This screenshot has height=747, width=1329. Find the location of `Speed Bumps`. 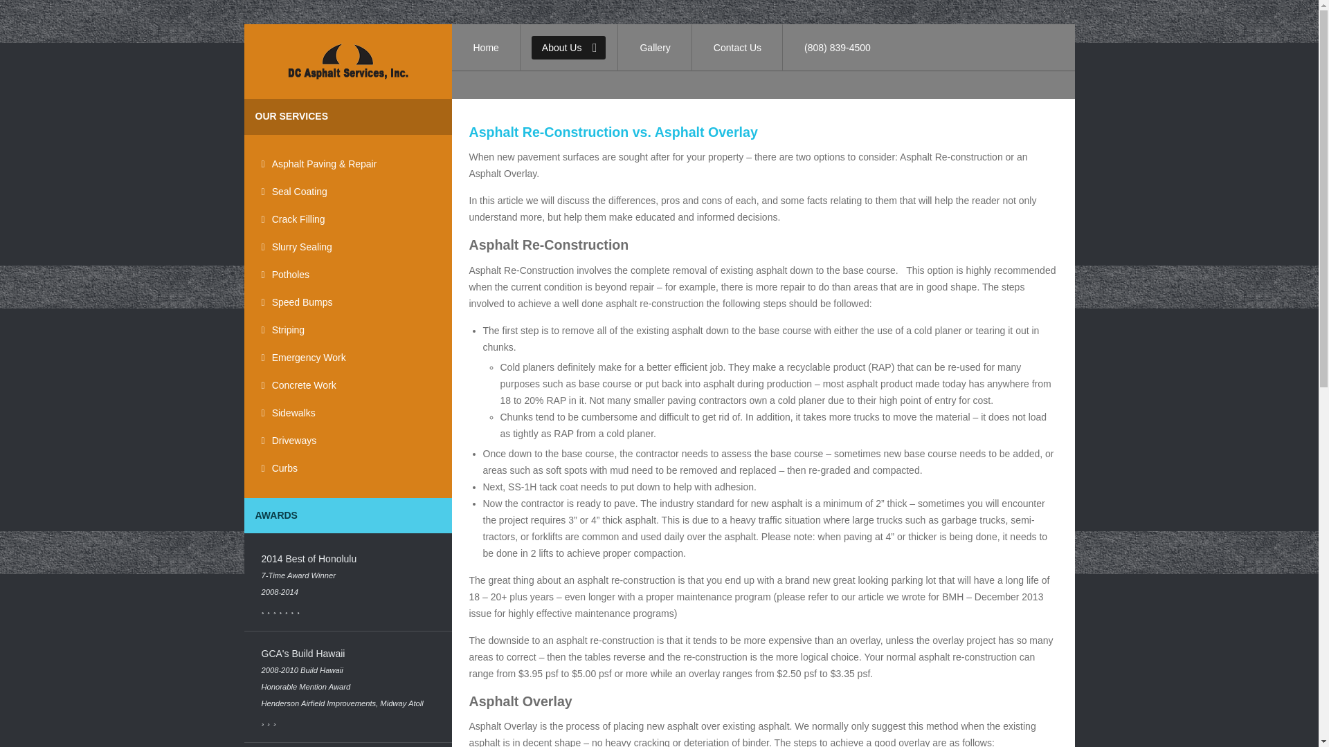

Speed Bumps is located at coordinates (347, 302).